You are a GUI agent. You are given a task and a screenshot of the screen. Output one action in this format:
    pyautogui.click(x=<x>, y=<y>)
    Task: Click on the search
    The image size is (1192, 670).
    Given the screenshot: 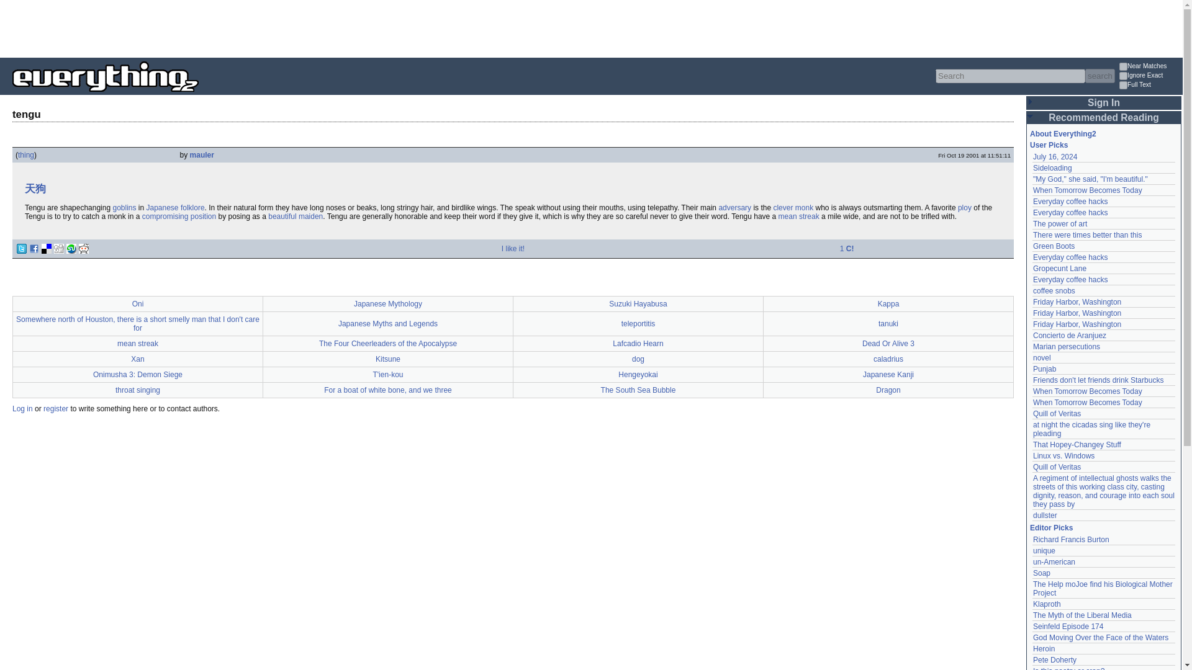 What is the action you would take?
    pyautogui.click(x=1099, y=76)
    